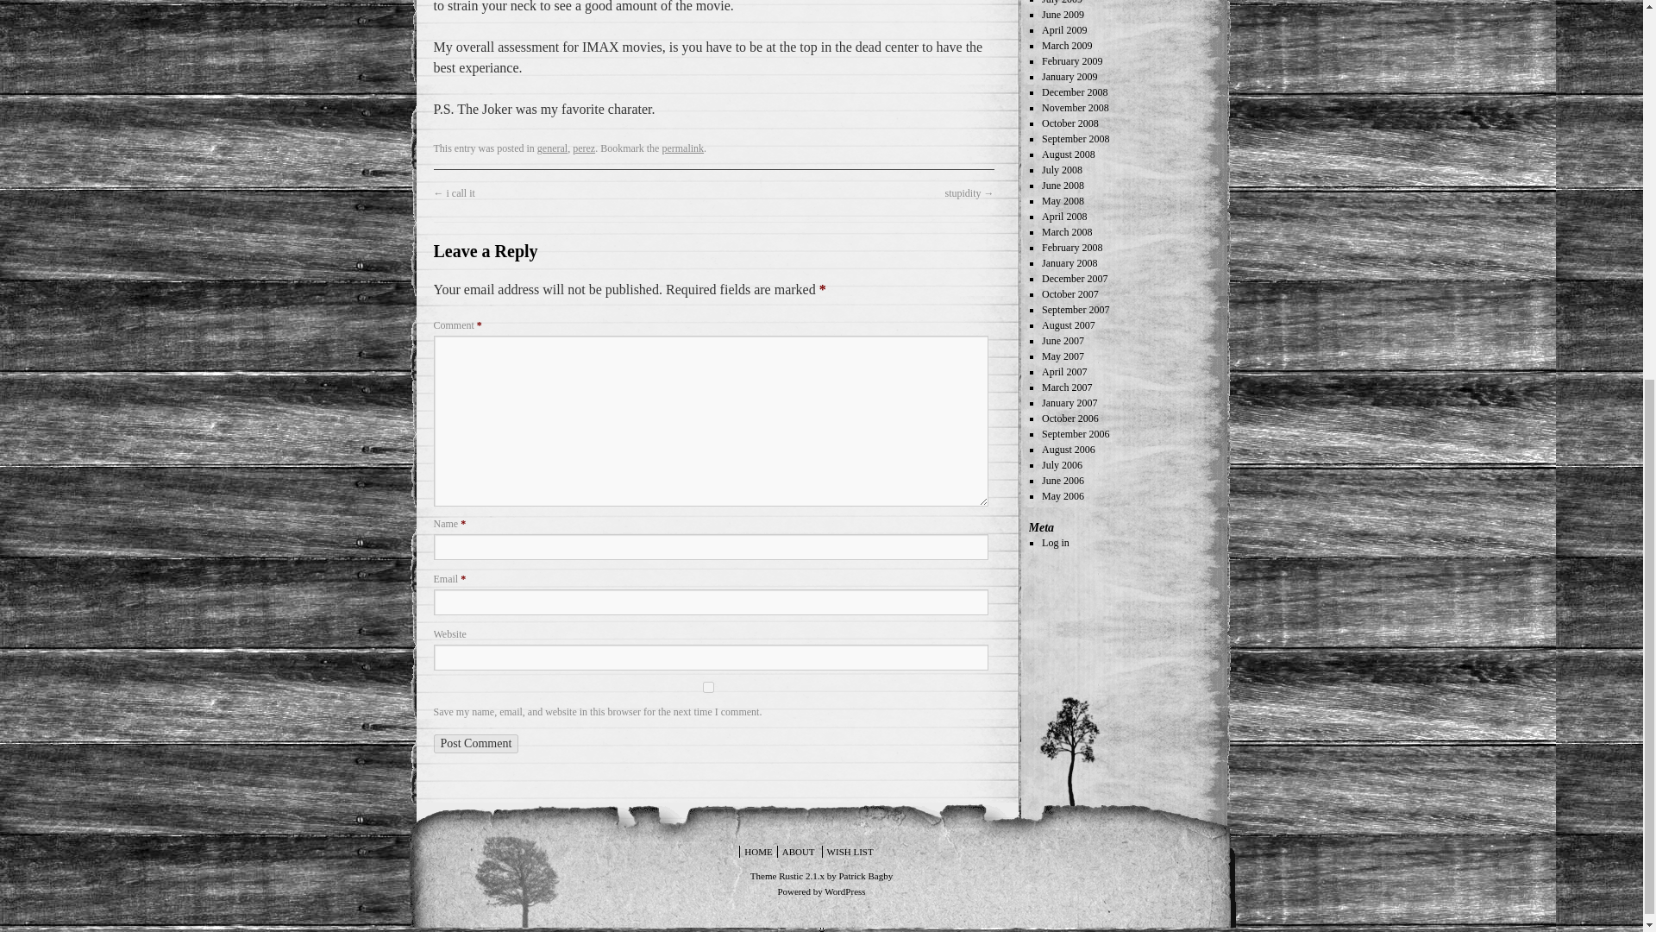  Describe the element at coordinates (583, 148) in the screenshot. I see `perez` at that location.